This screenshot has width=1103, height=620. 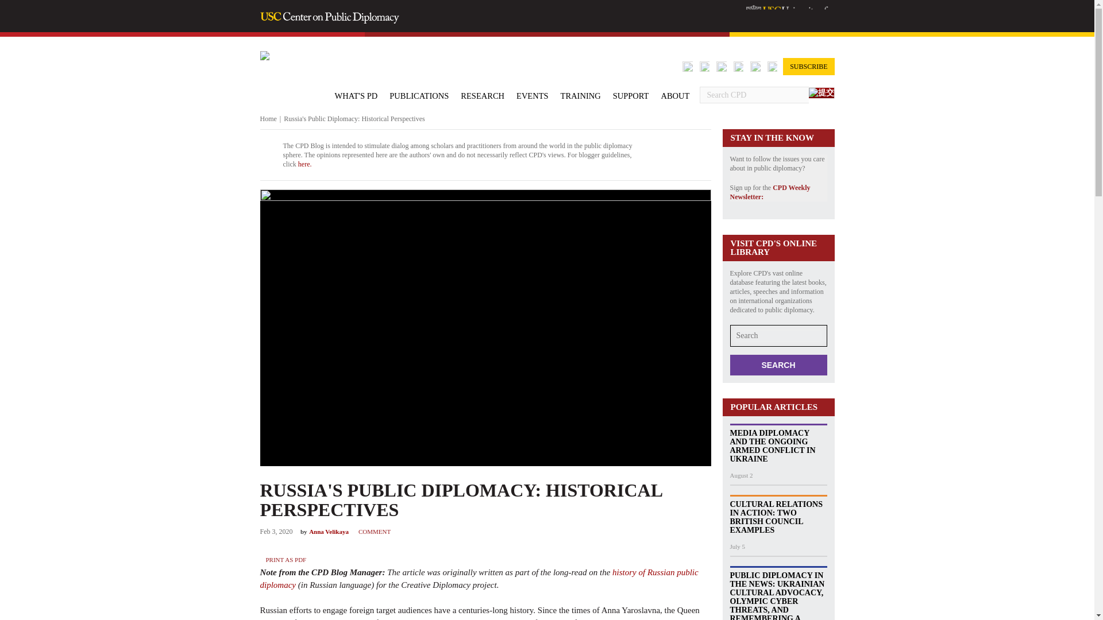 What do you see at coordinates (419, 95) in the screenshot?
I see `PUBLICATIONS` at bounding box center [419, 95].